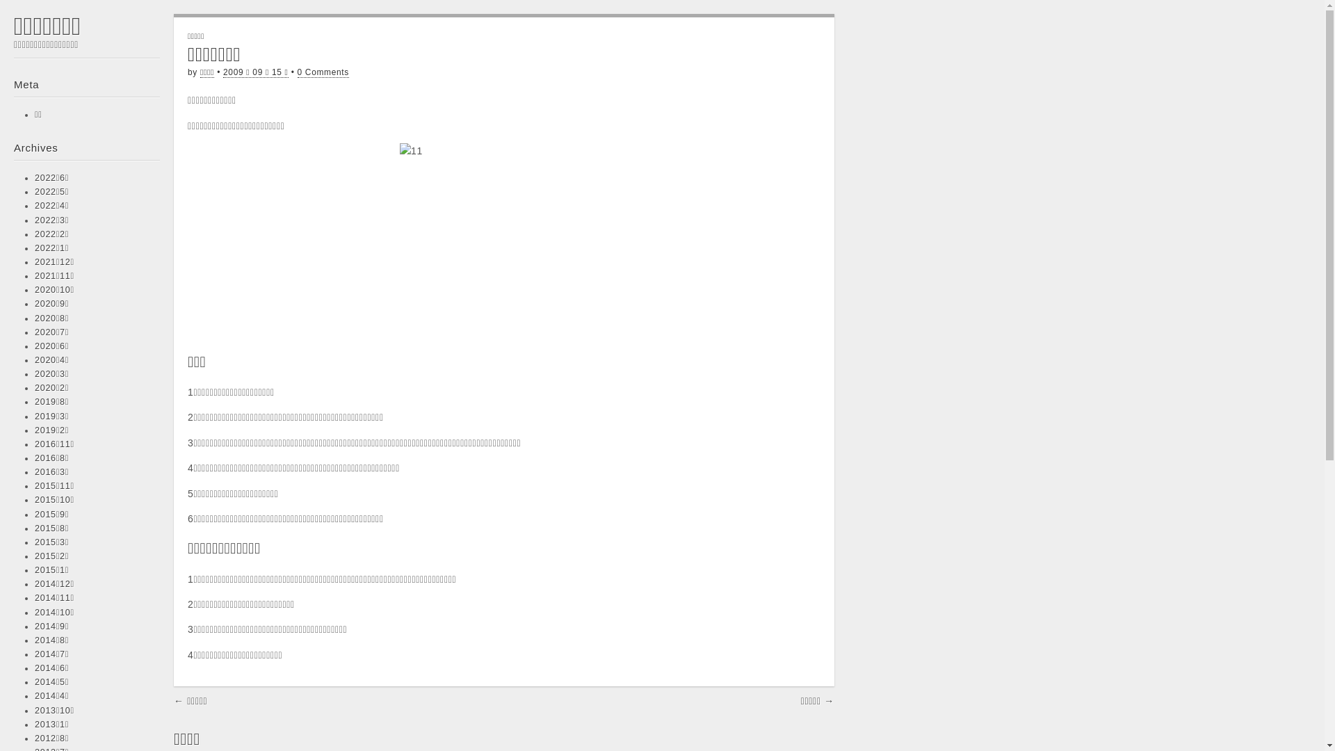 This screenshot has height=751, width=1335. What do you see at coordinates (504, 242) in the screenshot?
I see `11` at bounding box center [504, 242].